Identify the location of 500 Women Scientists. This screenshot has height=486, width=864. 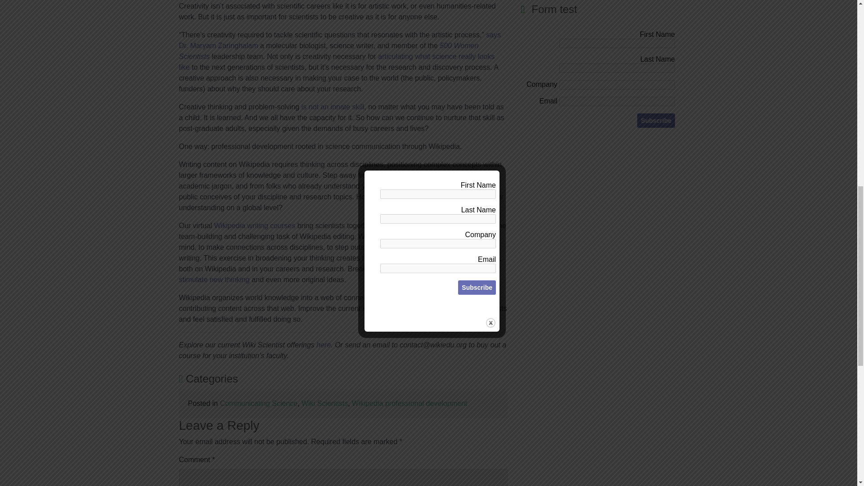
(328, 50).